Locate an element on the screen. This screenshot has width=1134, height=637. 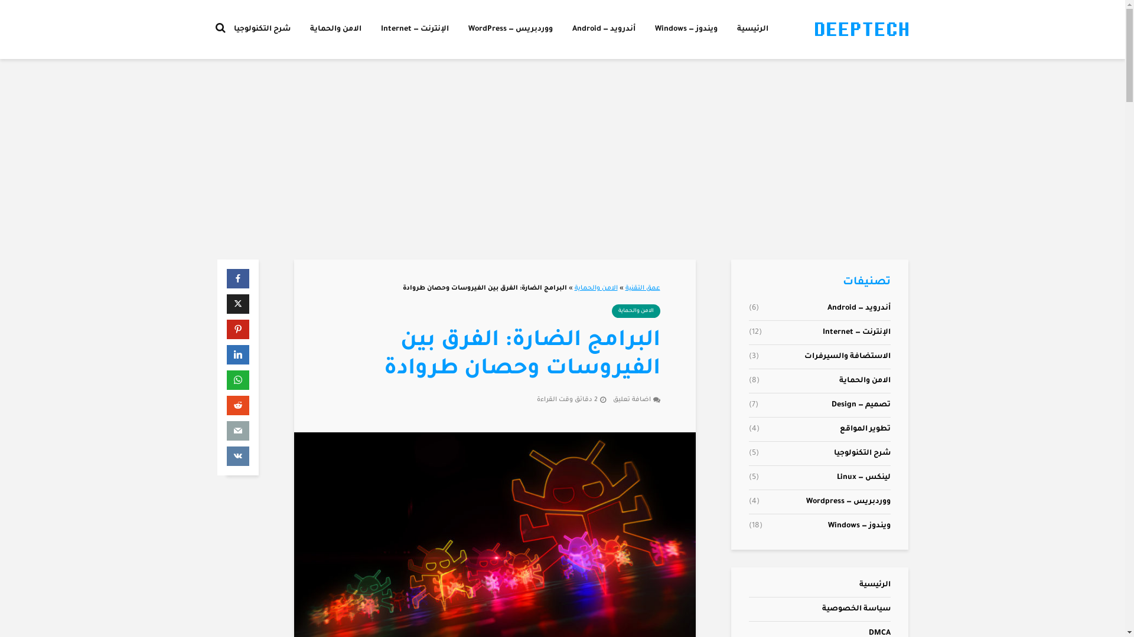
Advertisement is located at coordinates (563, 159).